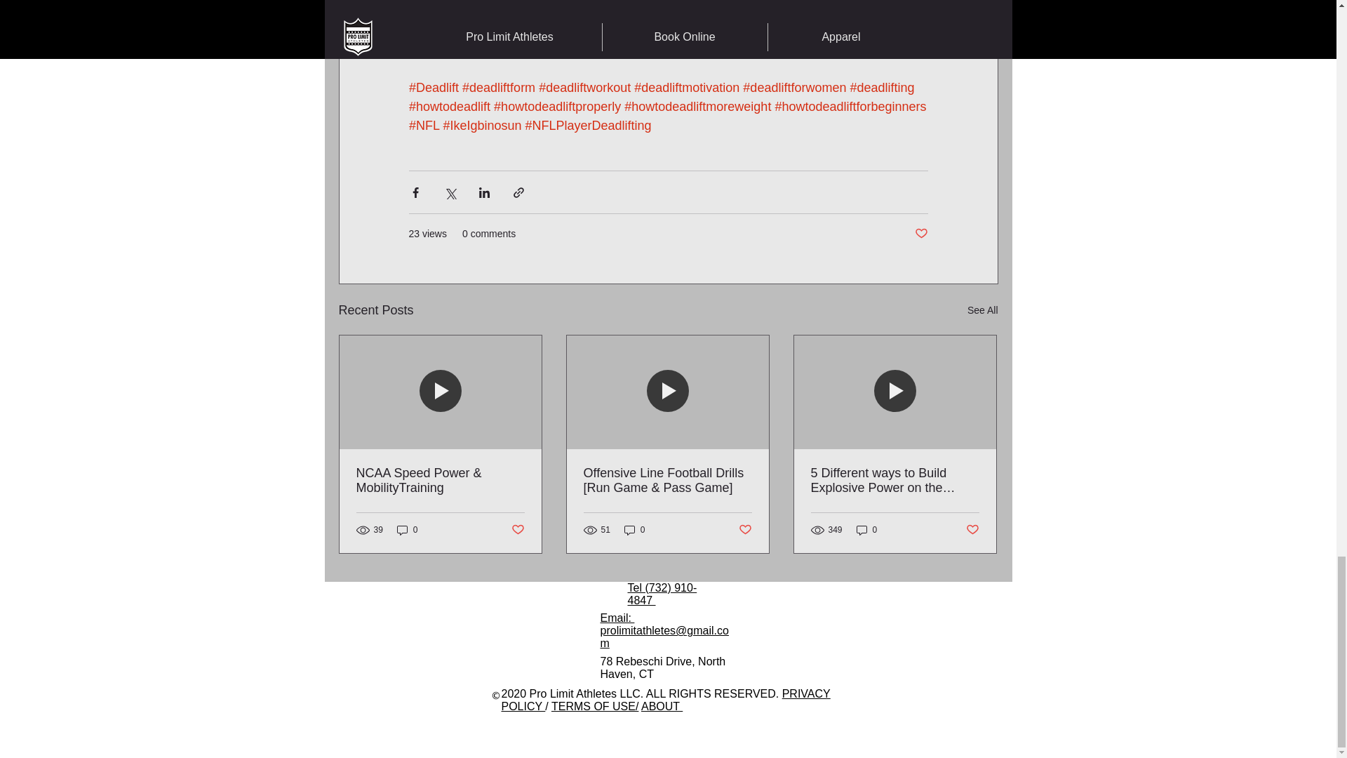  I want to click on 0, so click(867, 530).